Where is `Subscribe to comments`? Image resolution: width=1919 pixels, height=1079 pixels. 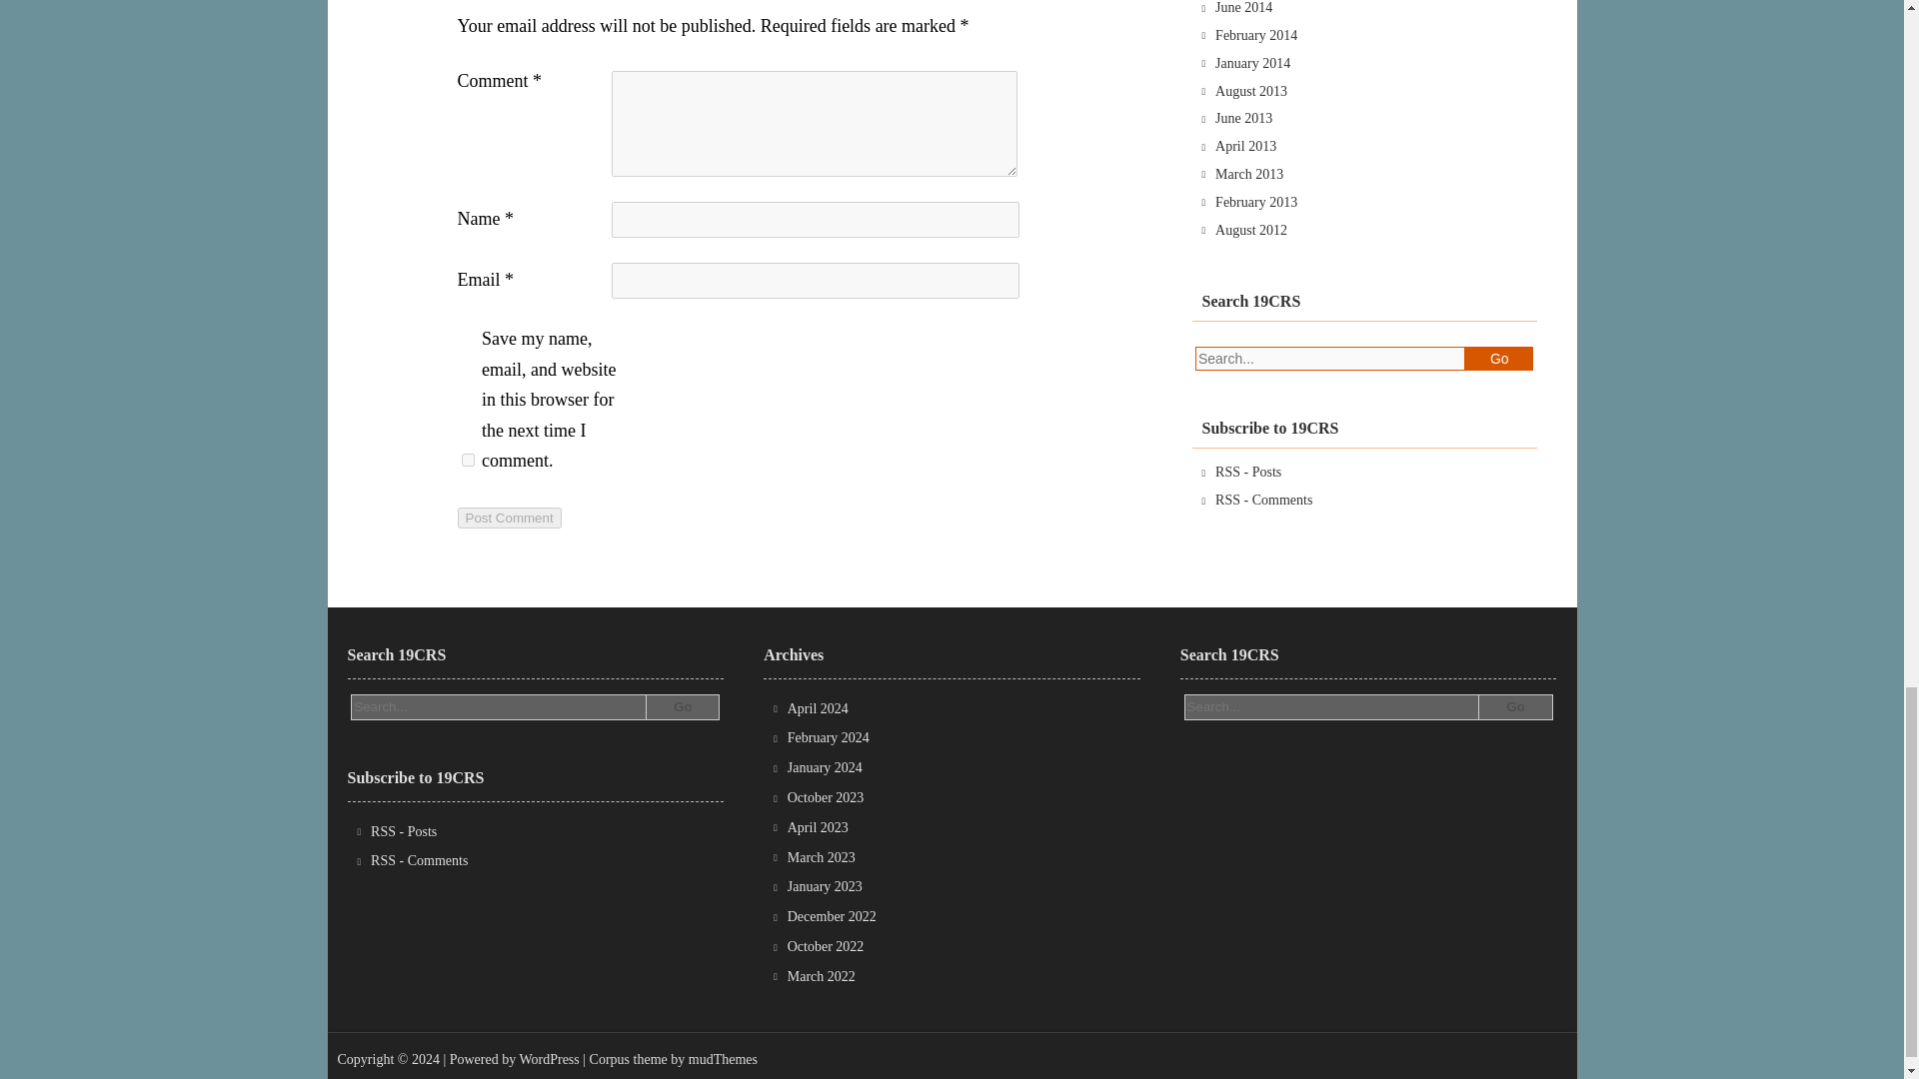 Subscribe to comments is located at coordinates (419, 861).